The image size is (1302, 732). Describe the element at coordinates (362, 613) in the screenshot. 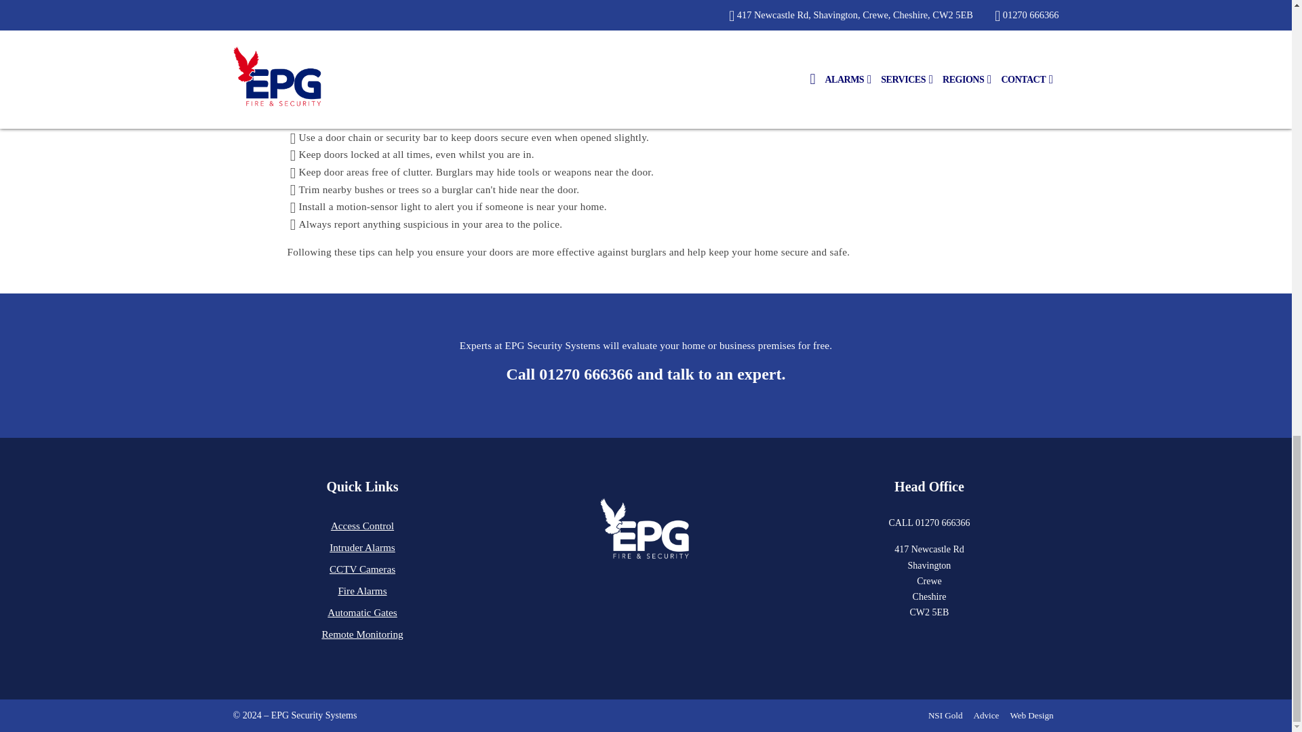

I see `Automatic Gates` at that location.